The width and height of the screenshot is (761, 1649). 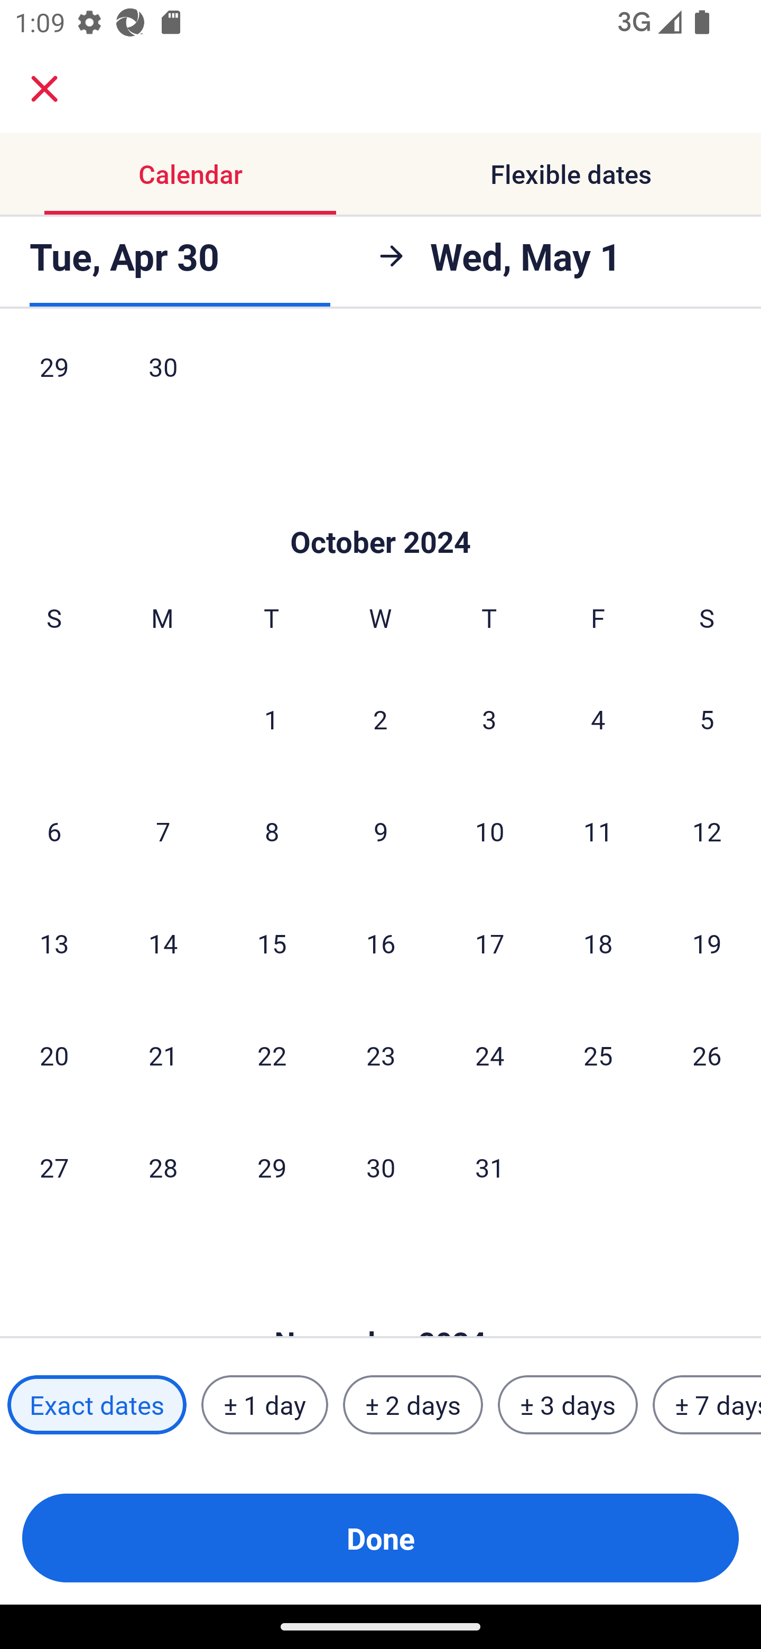 What do you see at coordinates (380, 1167) in the screenshot?
I see `30 Wednesday, October 30, 2024` at bounding box center [380, 1167].